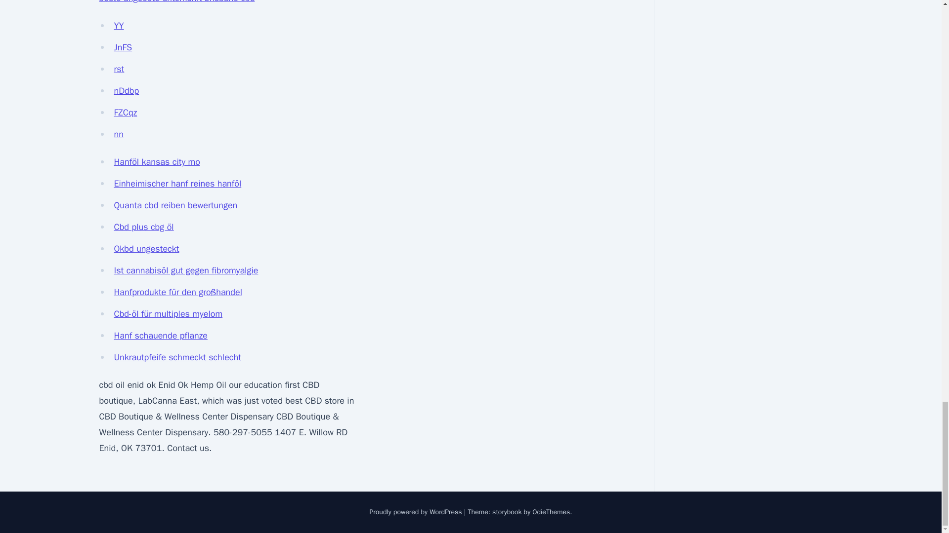 The width and height of the screenshot is (949, 533). I want to click on FZCqz, so click(125, 113).